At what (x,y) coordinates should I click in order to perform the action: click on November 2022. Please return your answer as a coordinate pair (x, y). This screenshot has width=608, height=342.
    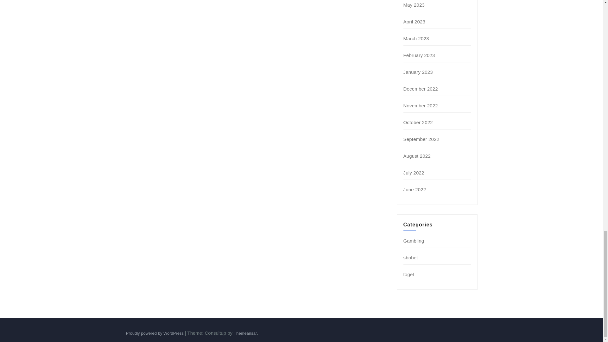
    Looking at the image, I should click on (421, 106).